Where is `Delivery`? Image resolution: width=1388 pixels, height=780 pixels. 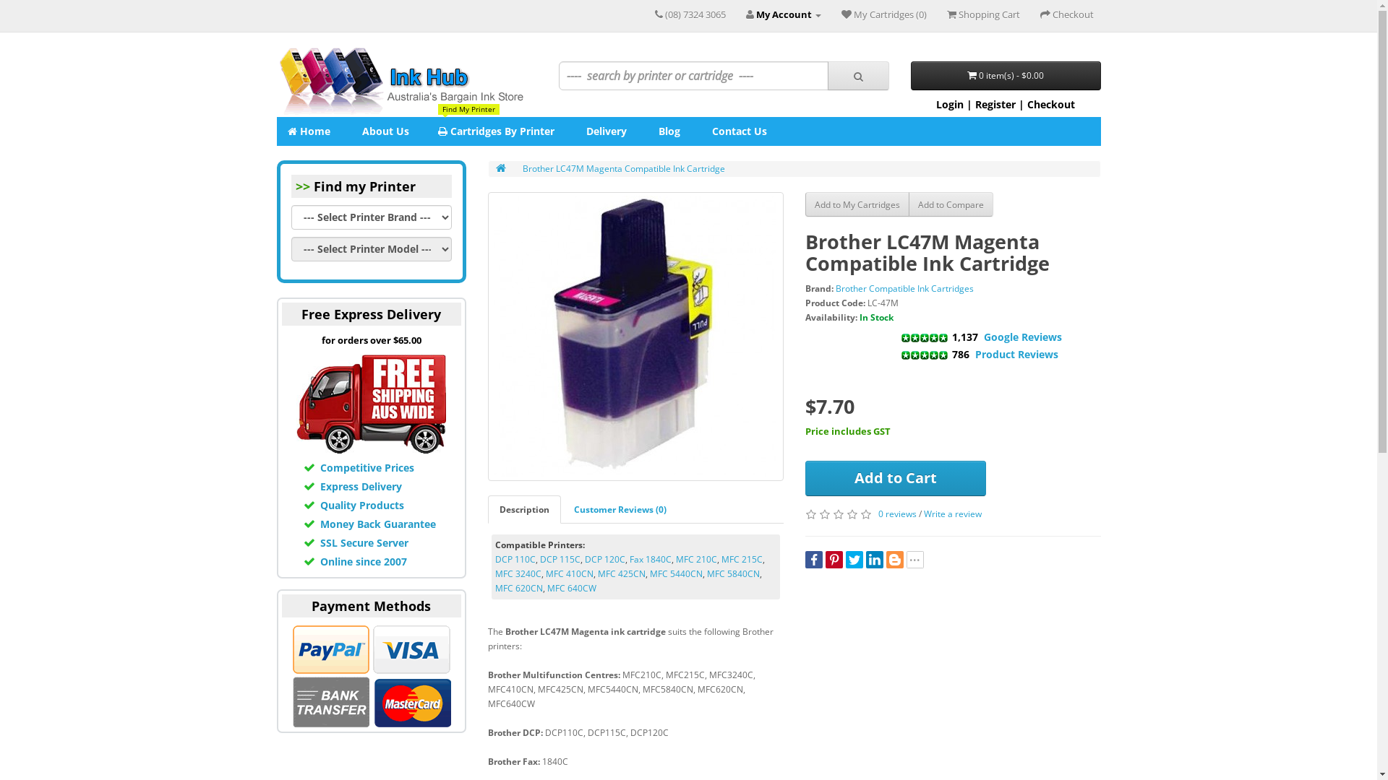 Delivery is located at coordinates (605, 131).